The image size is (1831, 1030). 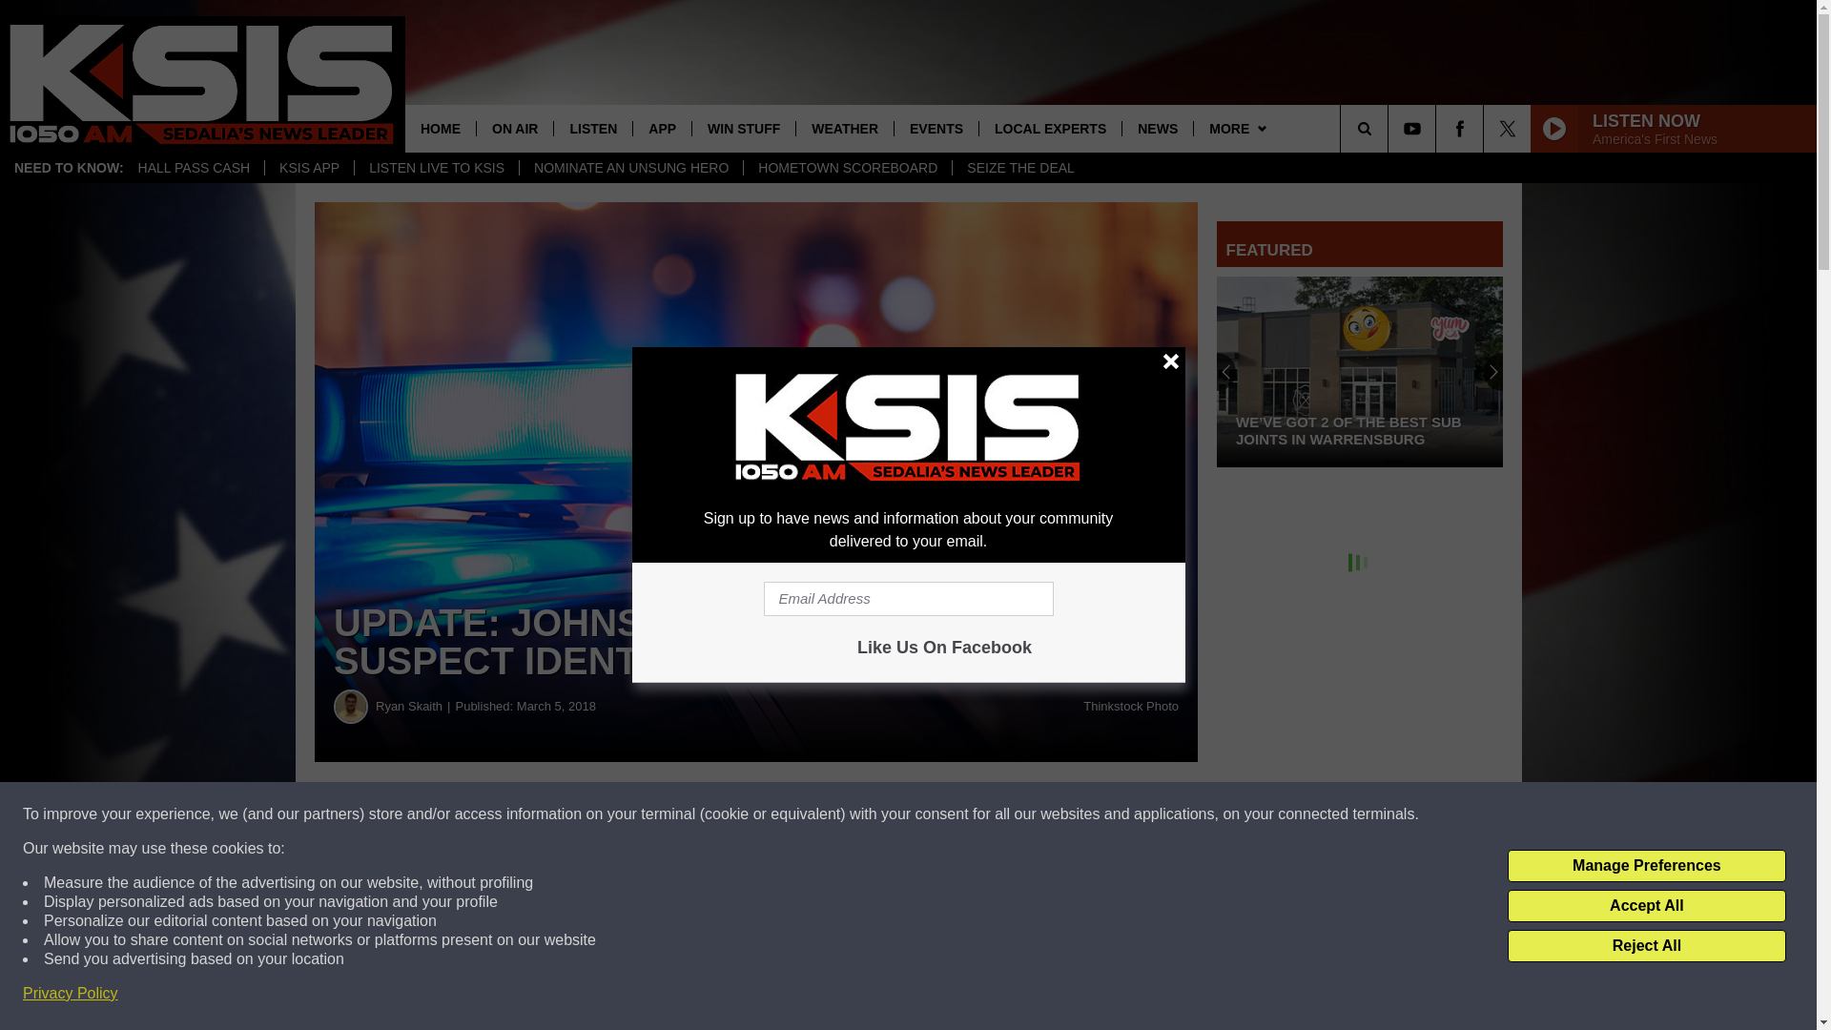 What do you see at coordinates (908, 599) in the screenshot?
I see `Email Address` at bounding box center [908, 599].